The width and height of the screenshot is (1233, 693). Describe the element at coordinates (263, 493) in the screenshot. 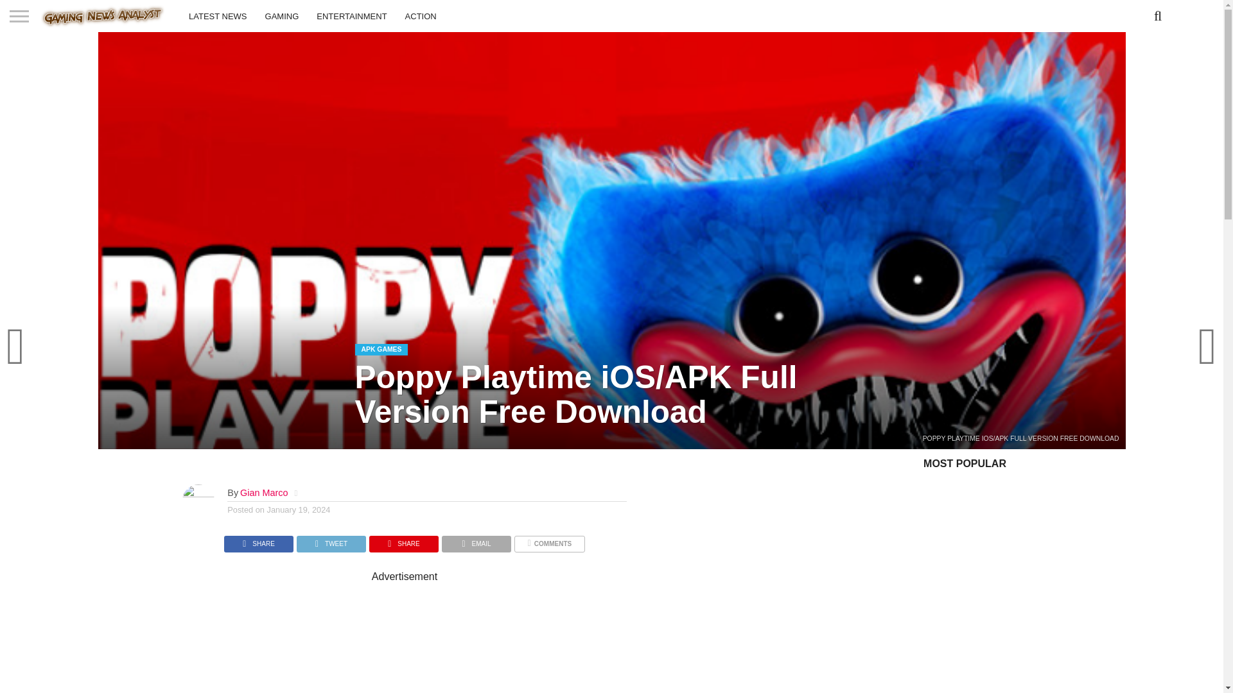

I see `Posts by Gian Marco` at that location.